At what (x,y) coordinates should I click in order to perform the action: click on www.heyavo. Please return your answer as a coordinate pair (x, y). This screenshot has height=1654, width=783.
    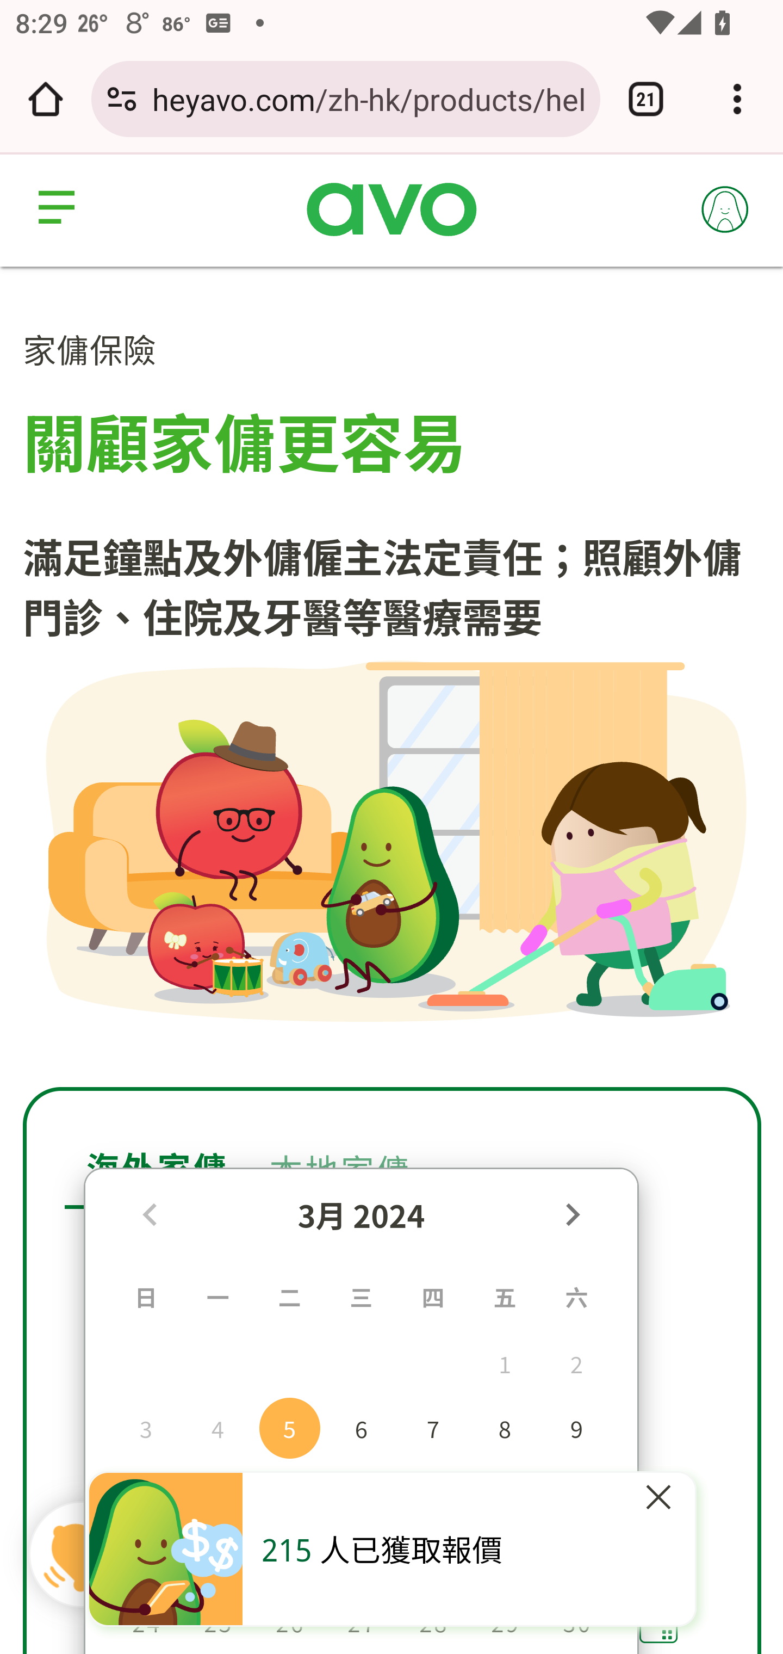
    Looking at the image, I should click on (391, 211).